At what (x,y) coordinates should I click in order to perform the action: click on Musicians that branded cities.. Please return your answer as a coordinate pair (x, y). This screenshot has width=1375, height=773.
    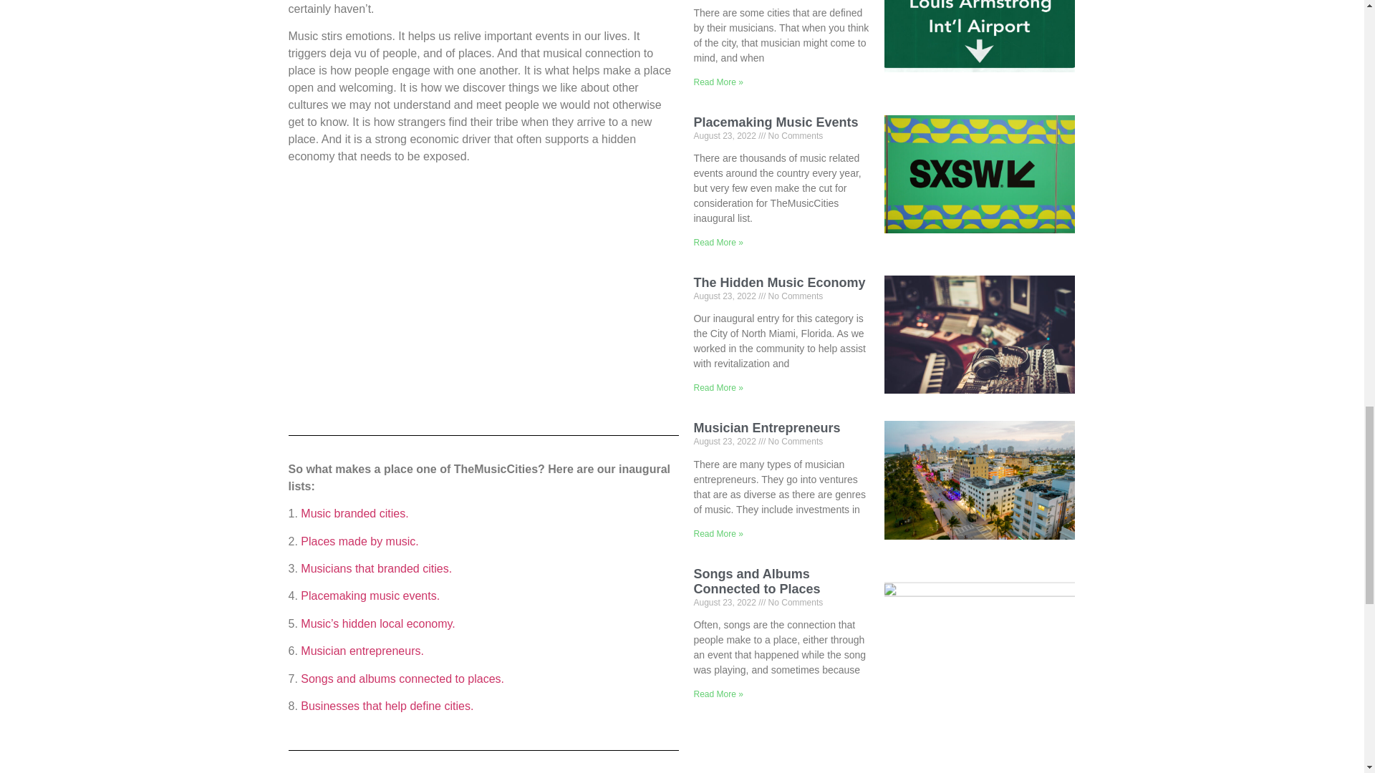
    Looking at the image, I should click on (377, 568).